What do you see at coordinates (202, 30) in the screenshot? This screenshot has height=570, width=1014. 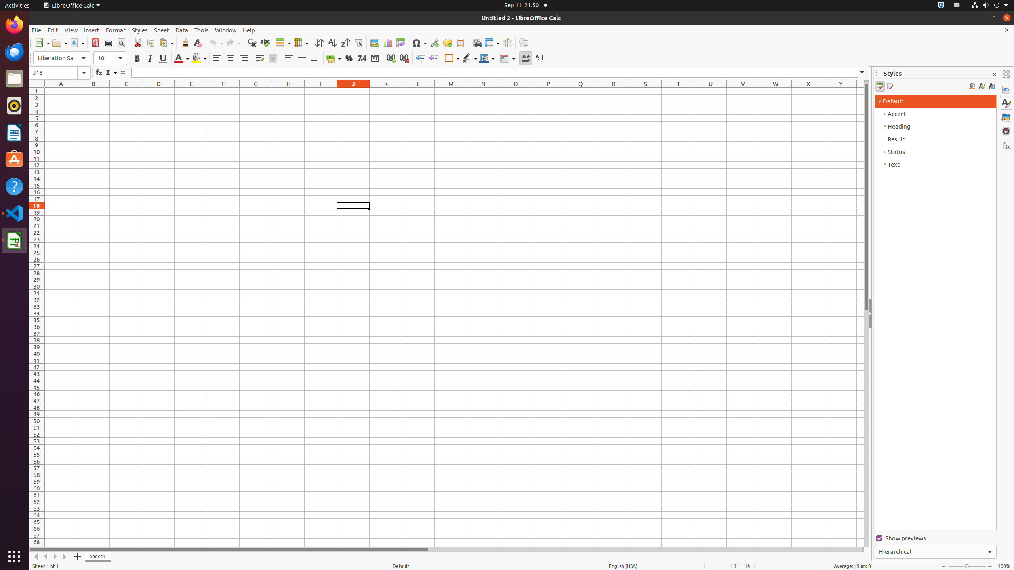 I see `Tools` at bounding box center [202, 30].